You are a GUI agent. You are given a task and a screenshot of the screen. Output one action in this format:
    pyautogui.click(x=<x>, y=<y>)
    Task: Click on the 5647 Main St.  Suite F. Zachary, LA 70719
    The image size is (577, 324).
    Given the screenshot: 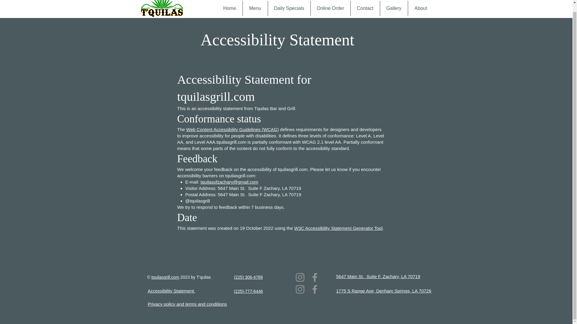 What is the action you would take?
    pyautogui.click(x=378, y=276)
    